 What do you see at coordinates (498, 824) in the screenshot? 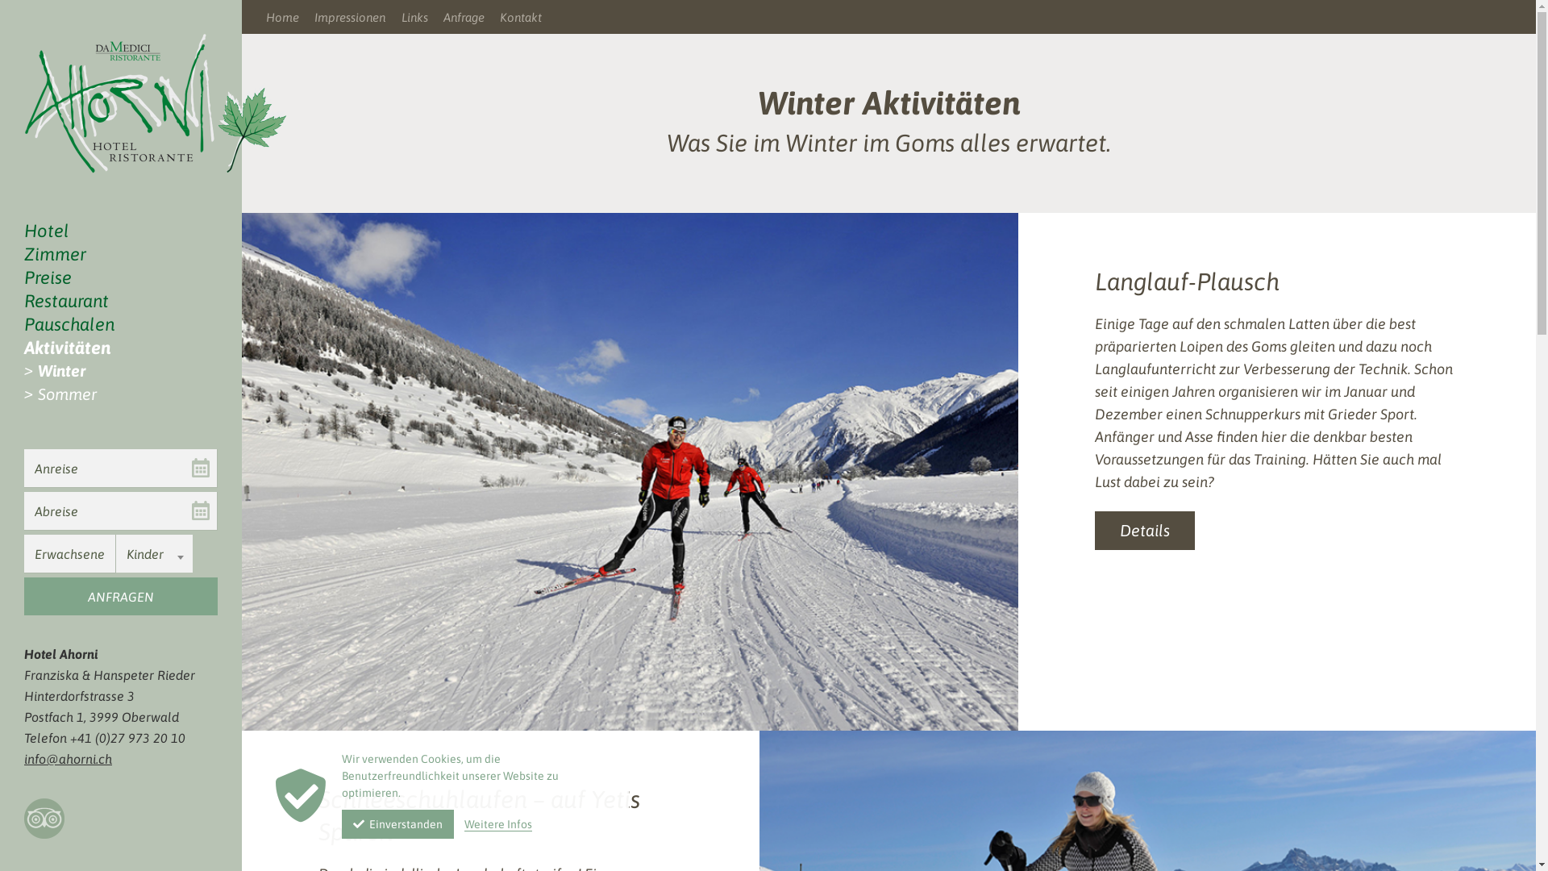
I see `Weitere Infos` at bounding box center [498, 824].